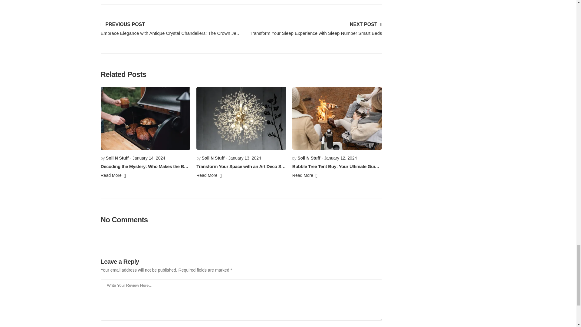 This screenshot has height=327, width=581. Describe the element at coordinates (305, 176) in the screenshot. I see `Read More` at that location.